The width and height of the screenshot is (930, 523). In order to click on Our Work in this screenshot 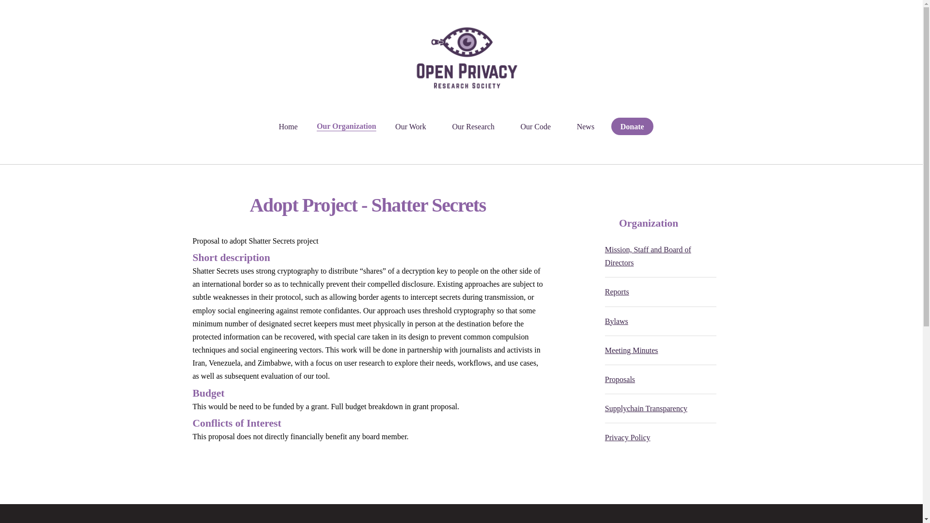, I will do `click(410, 126)`.